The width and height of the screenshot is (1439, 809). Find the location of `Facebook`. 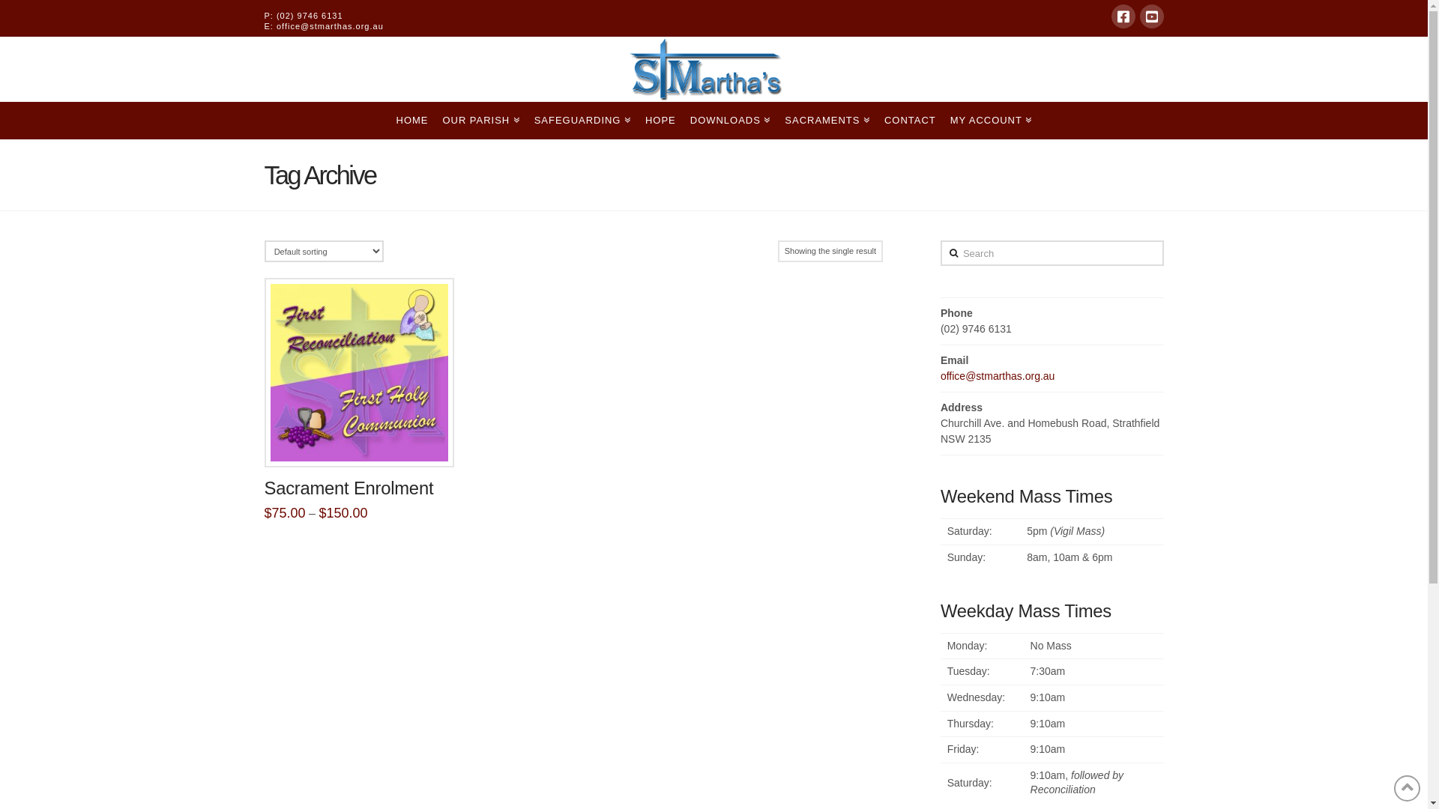

Facebook is located at coordinates (1123, 16).